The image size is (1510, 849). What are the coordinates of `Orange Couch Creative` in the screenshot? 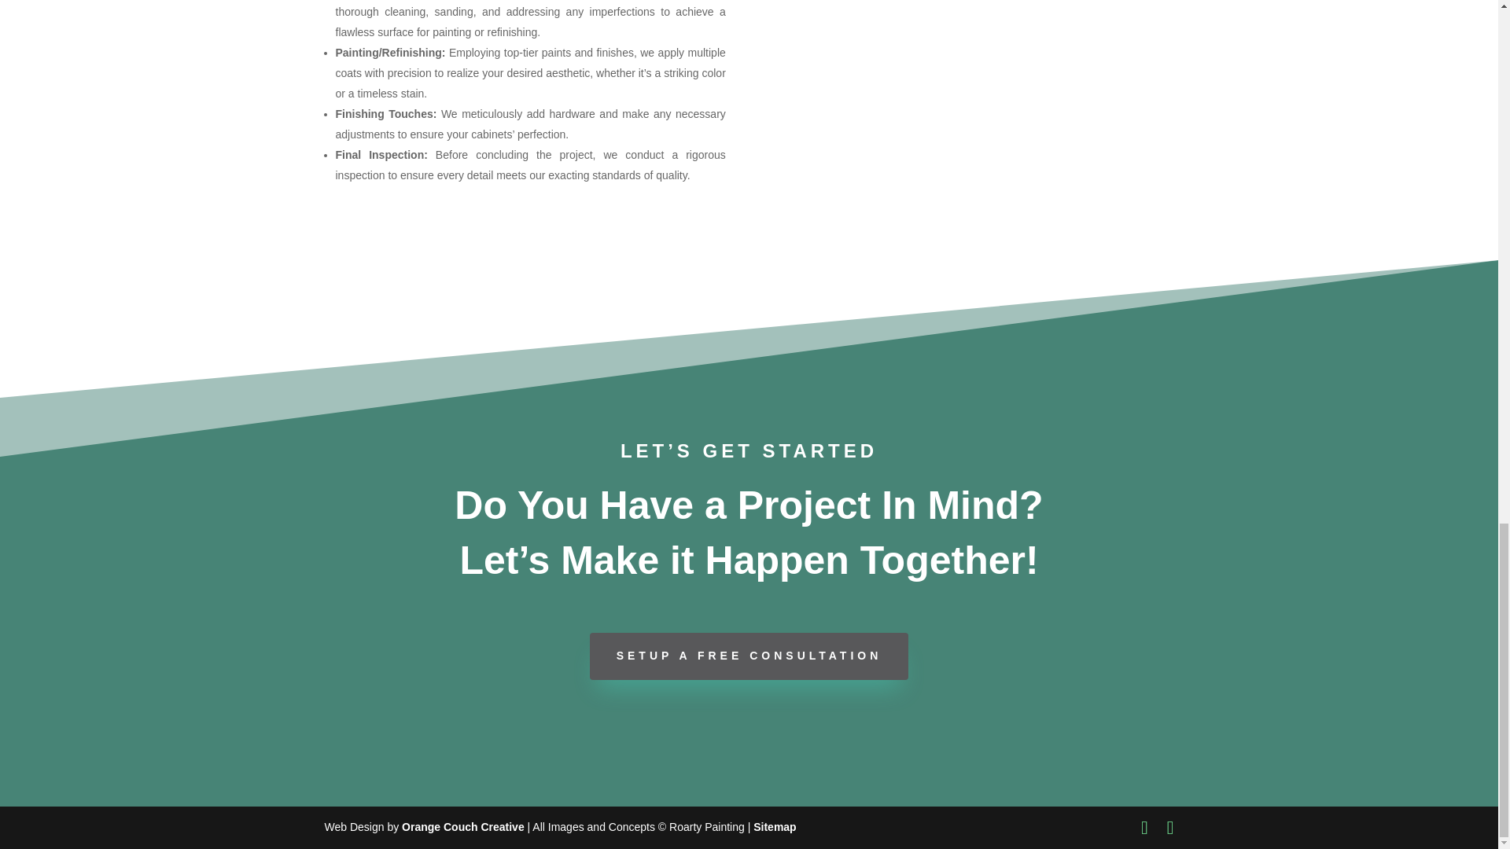 It's located at (462, 827).